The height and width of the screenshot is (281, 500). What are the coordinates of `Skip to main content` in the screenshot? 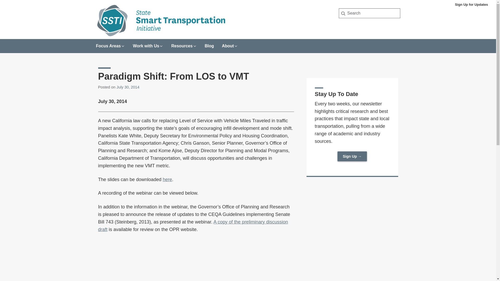 It's located at (1, 1).